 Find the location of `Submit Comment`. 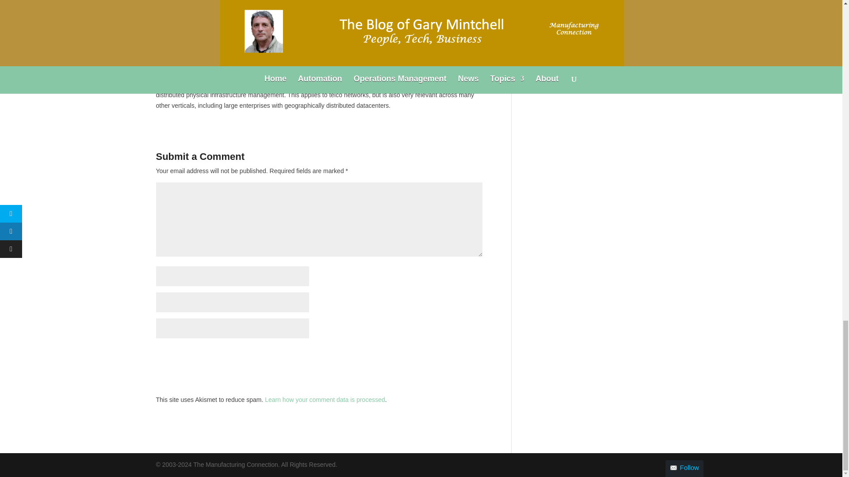

Submit Comment is located at coordinates (438, 355).